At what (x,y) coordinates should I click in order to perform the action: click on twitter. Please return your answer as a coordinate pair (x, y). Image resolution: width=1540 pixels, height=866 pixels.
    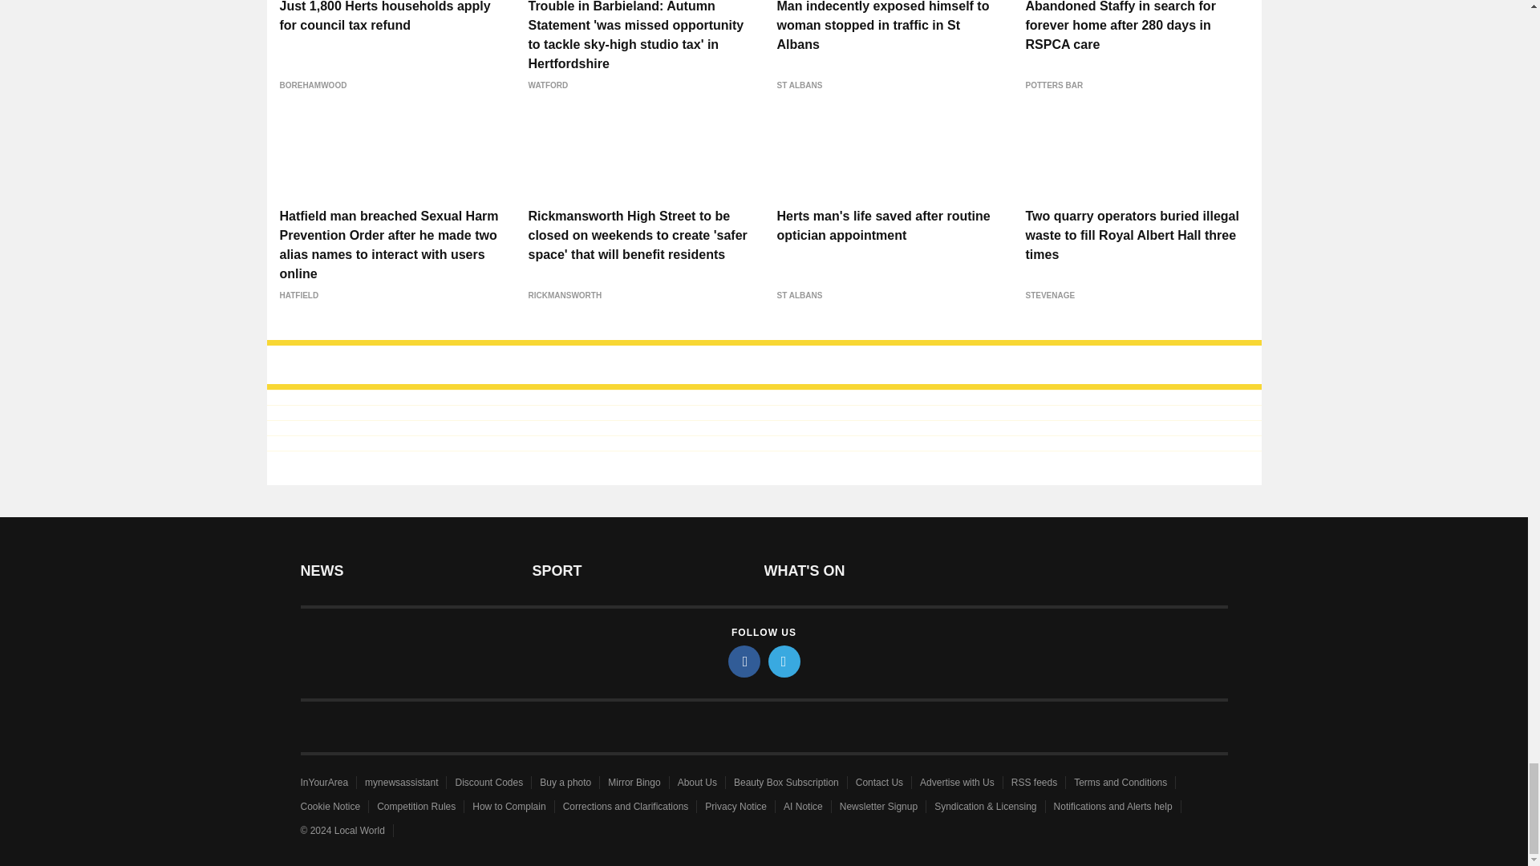
    Looking at the image, I should click on (784, 661).